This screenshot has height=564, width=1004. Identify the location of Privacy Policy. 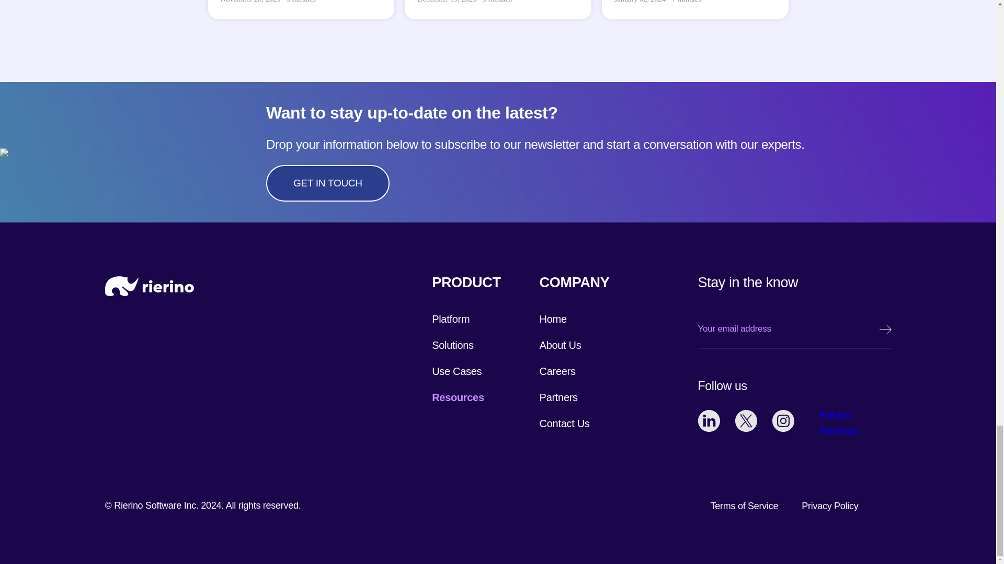
(829, 506).